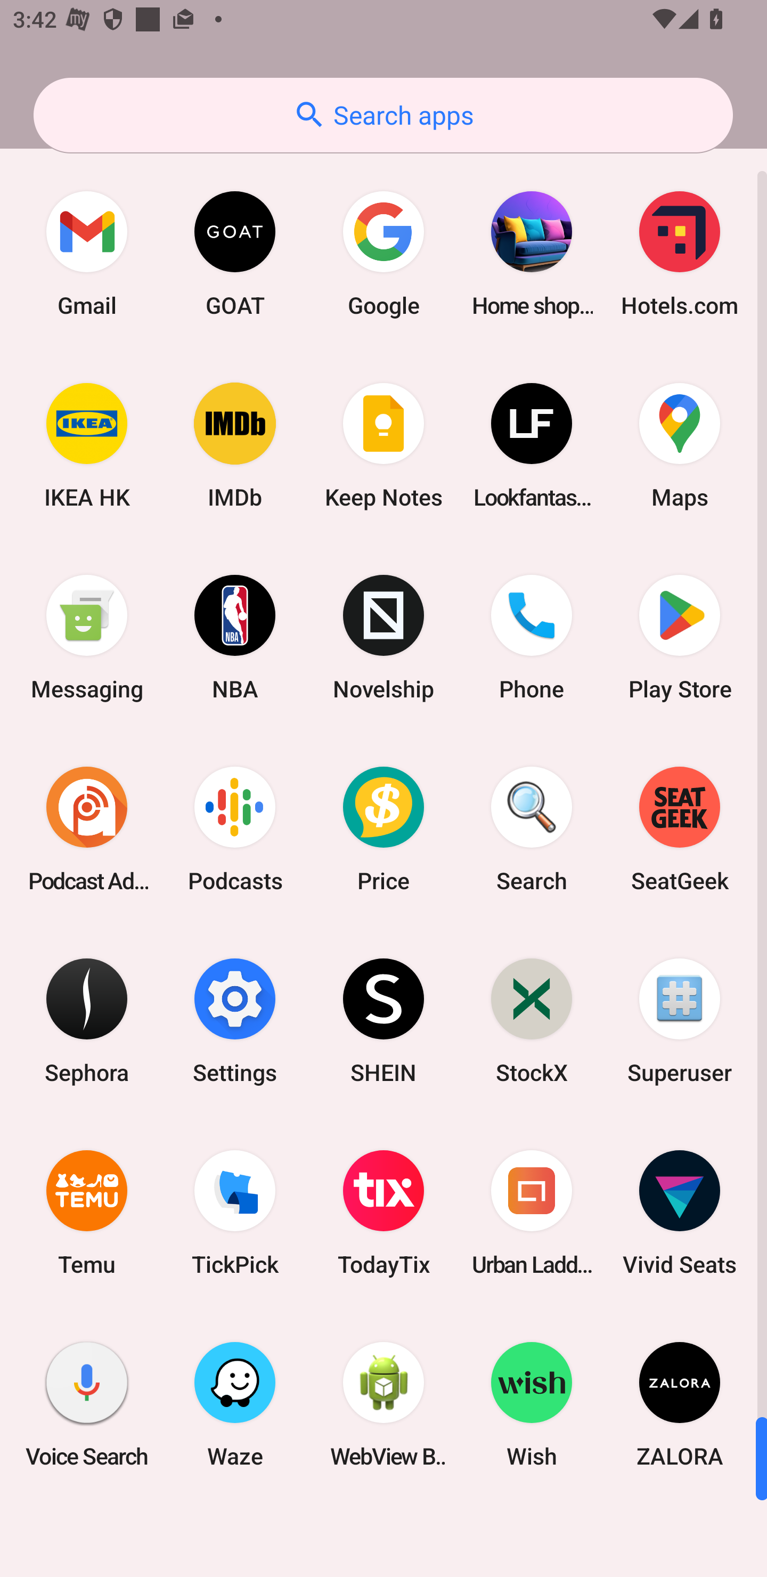 Image resolution: width=767 pixels, height=1577 pixels. What do you see at coordinates (87, 1213) in the screenshot?
I see `Temu` at bounding box center [87, 1213].